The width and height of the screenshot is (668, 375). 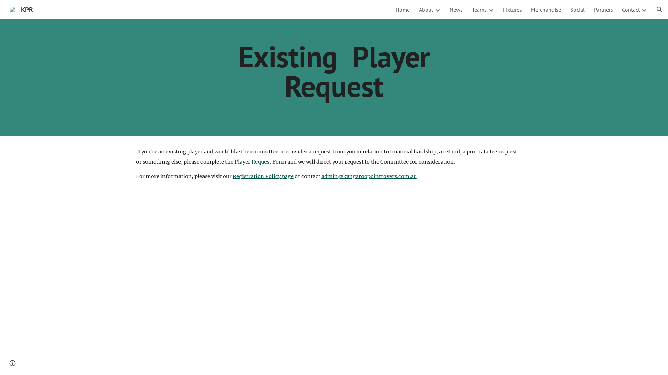 What do you see at coordinates (369, 176) in the screenshot?
I see `admin@kangaroopointrovers.com.au` at bounding box center [369, 176].